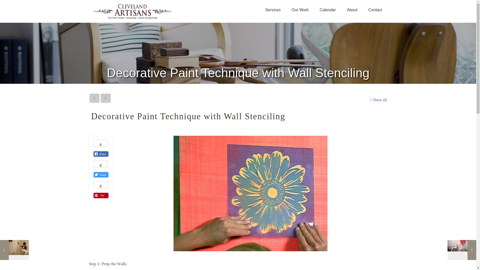  What do you see at coordinates (328, 10) in the screenshot?
I see `Calendar` at bounding box center [328, 10].